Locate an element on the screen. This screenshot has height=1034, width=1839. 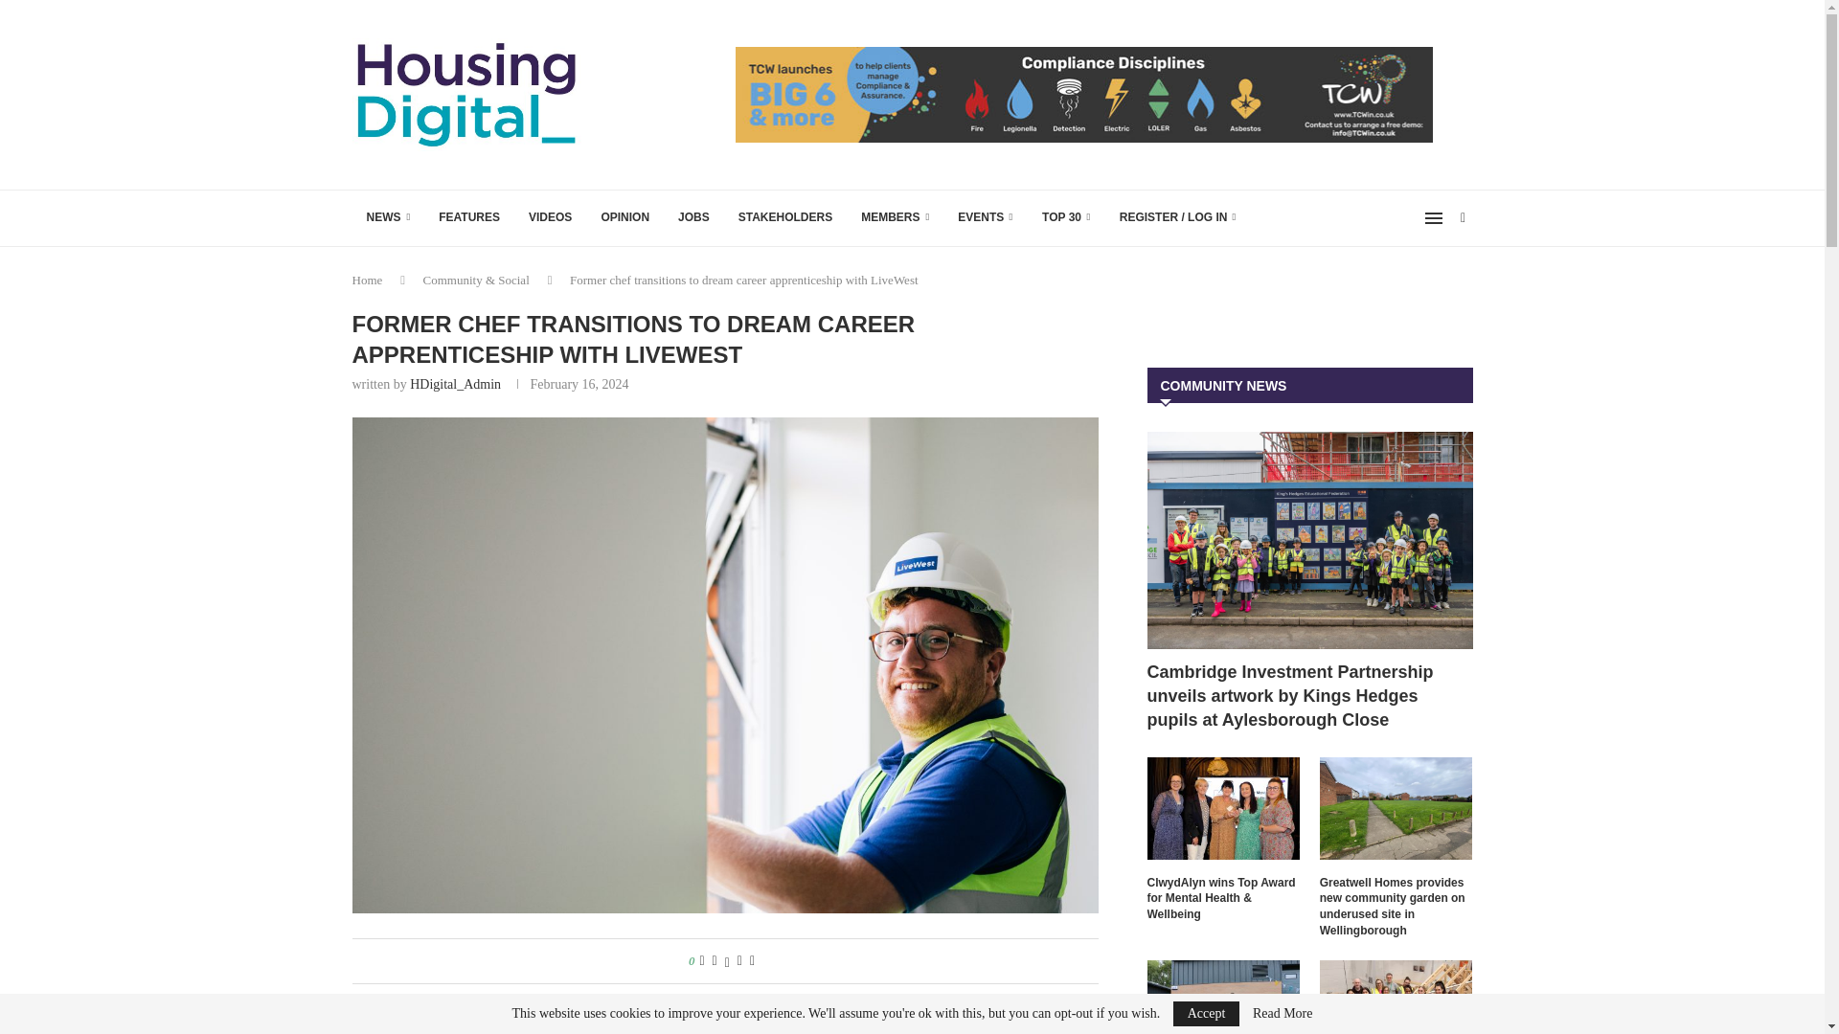
EVENTS is located at coordinates (985, 218).